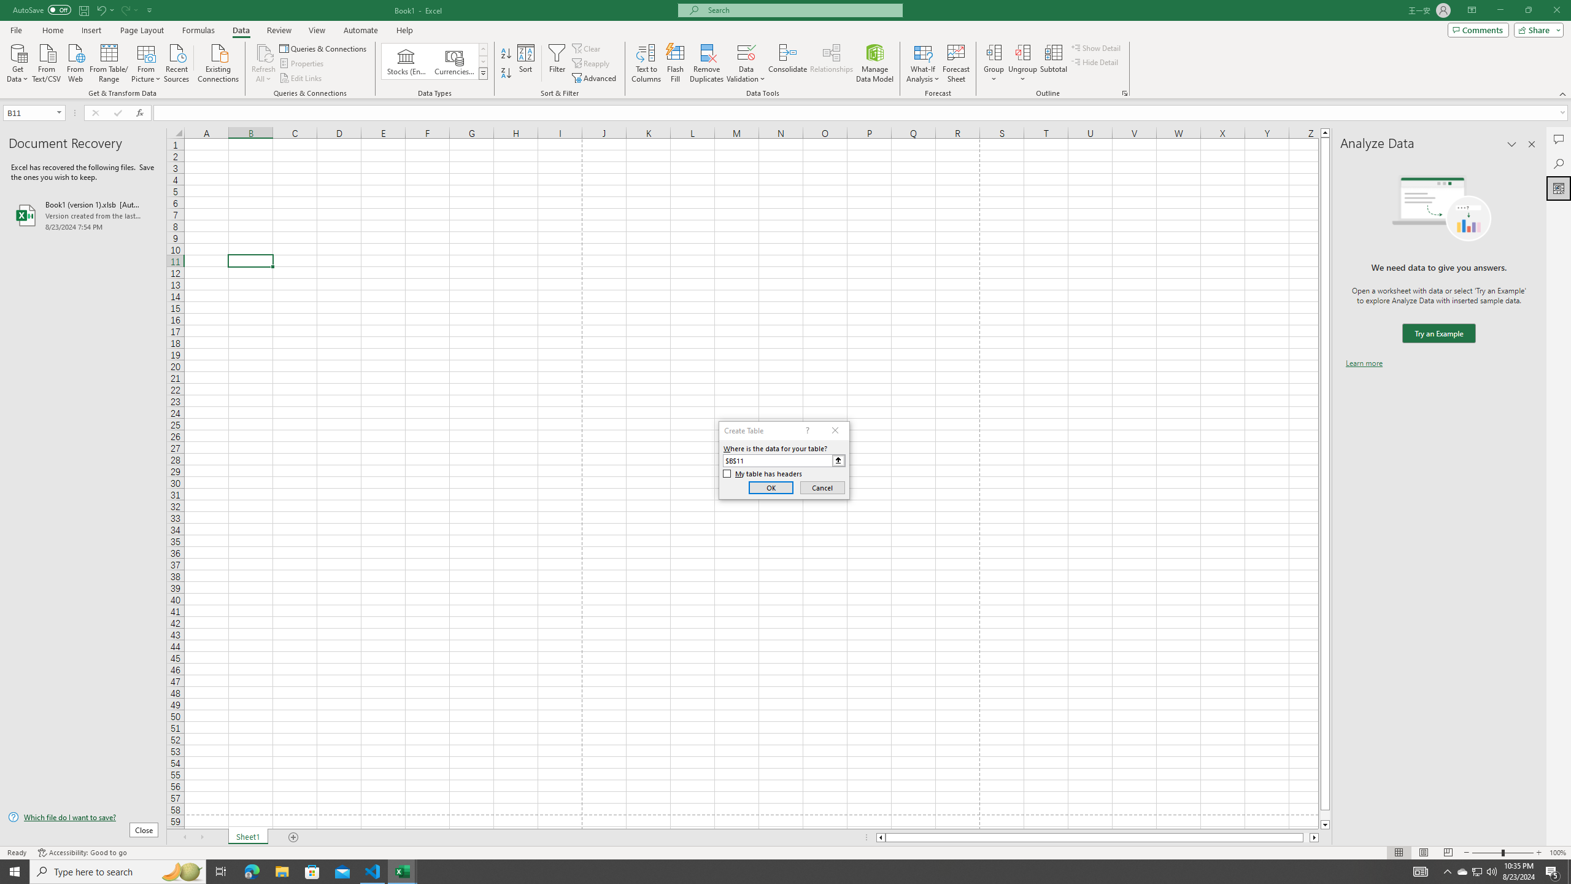  I want to click on System, so click(7, 6).